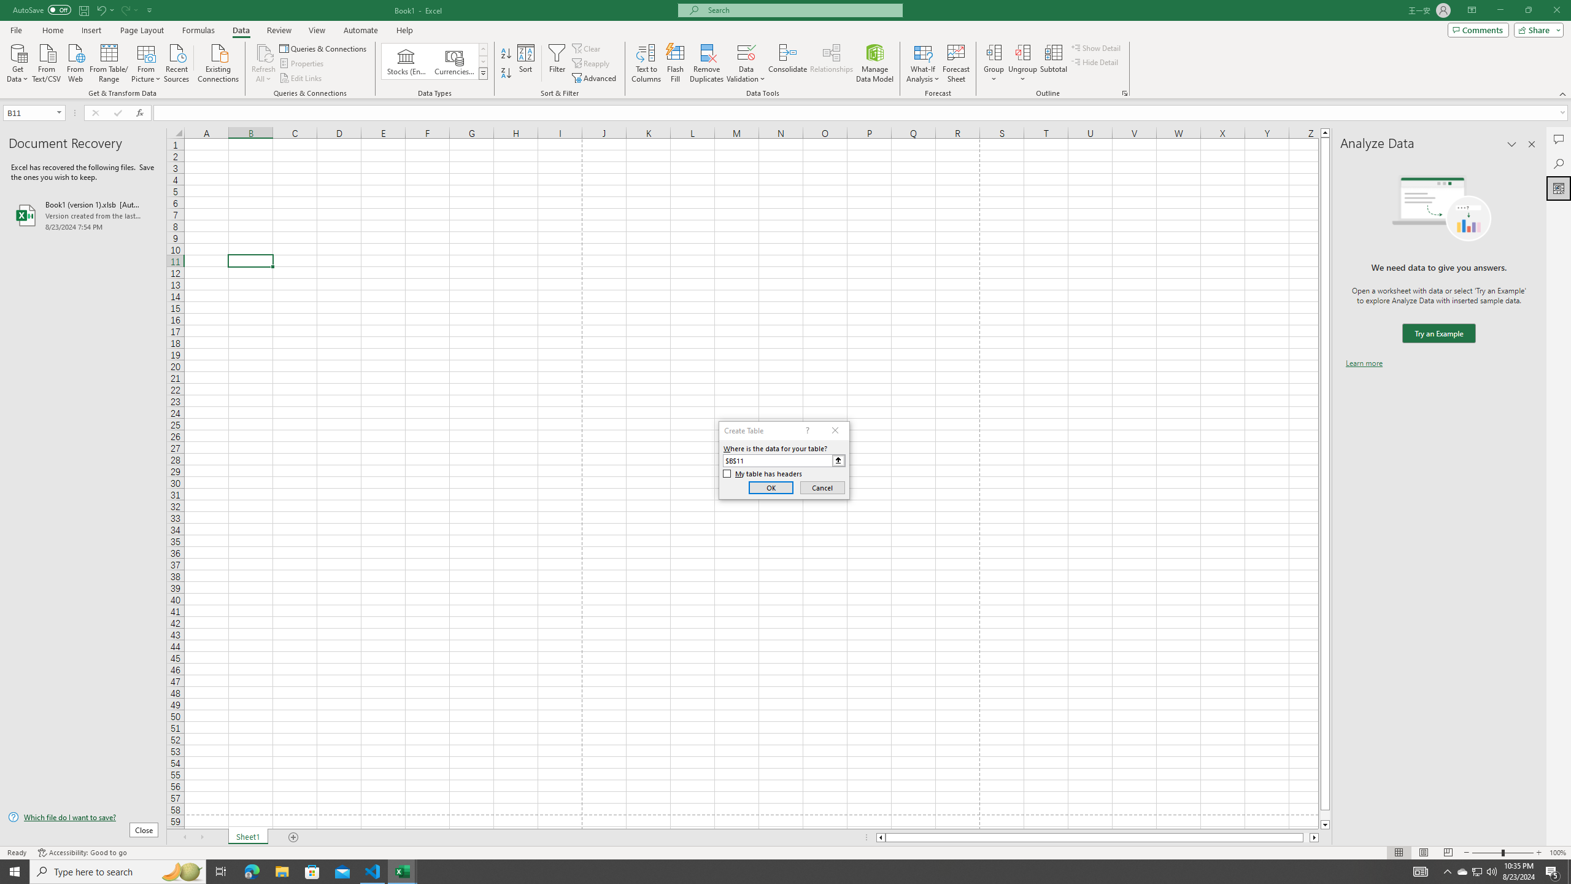  I want to click on System, so click(7, 6).